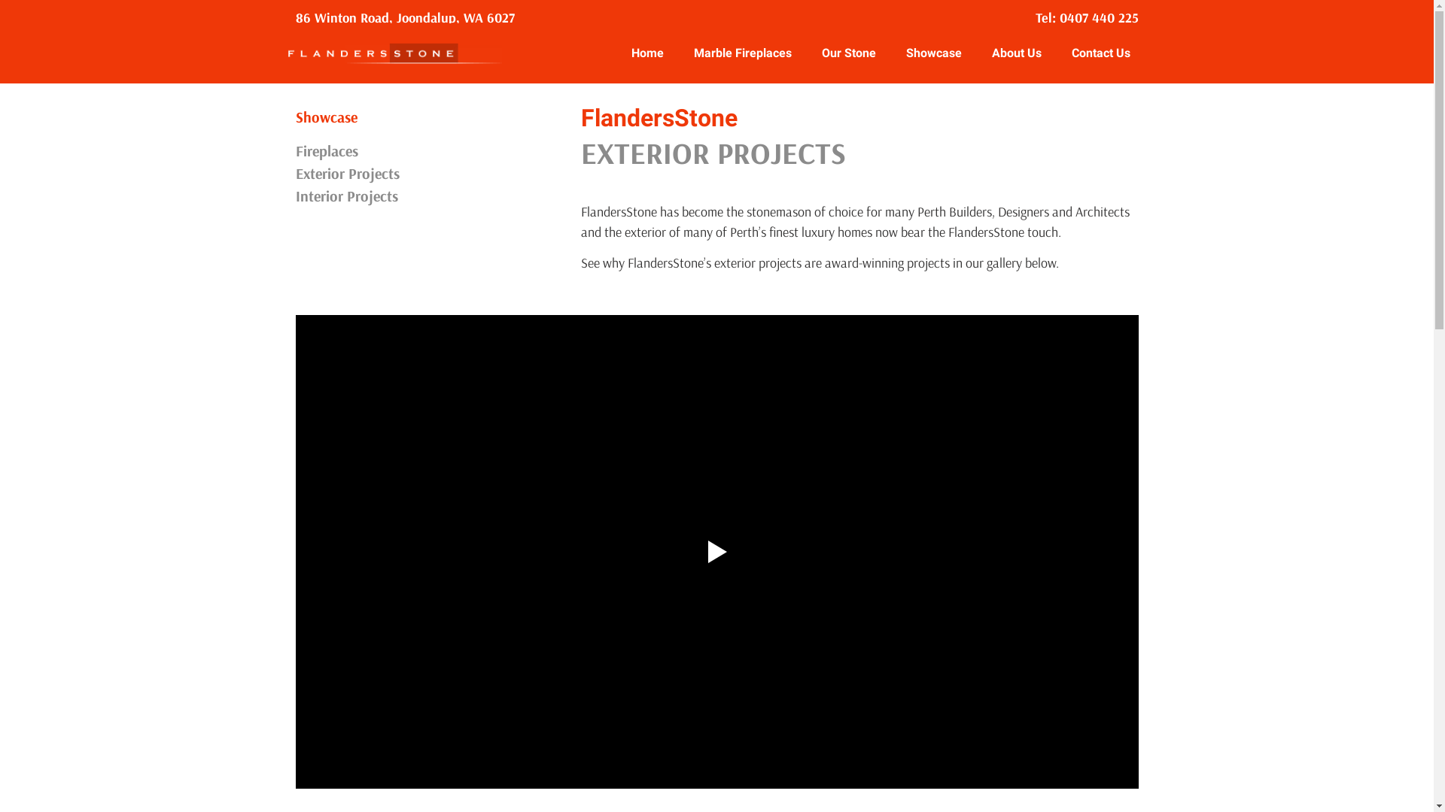  What do you see at coordinates (430, 151) in the screenshot?
I see `Fireplaces` at bounding box center [430, 151].